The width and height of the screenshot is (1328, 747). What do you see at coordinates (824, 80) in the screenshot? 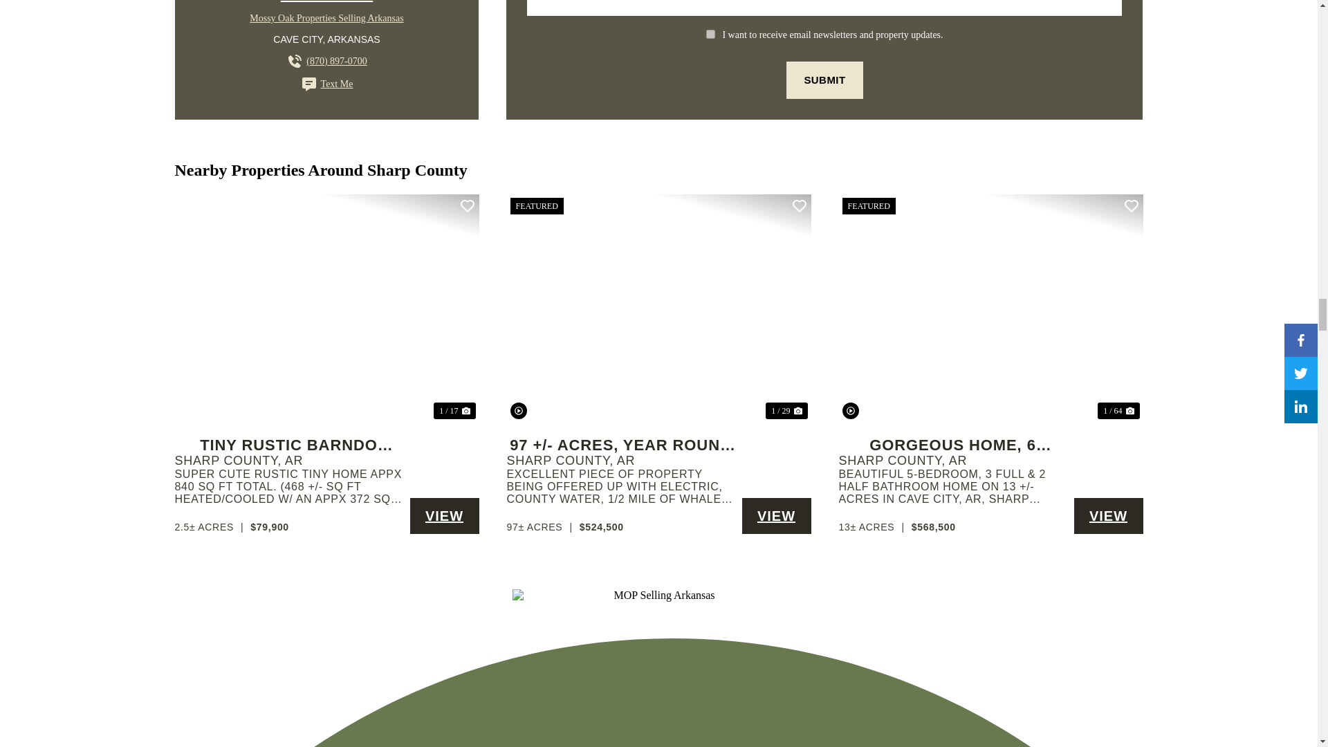
I see `Submit` at bounding box center [824, 80].